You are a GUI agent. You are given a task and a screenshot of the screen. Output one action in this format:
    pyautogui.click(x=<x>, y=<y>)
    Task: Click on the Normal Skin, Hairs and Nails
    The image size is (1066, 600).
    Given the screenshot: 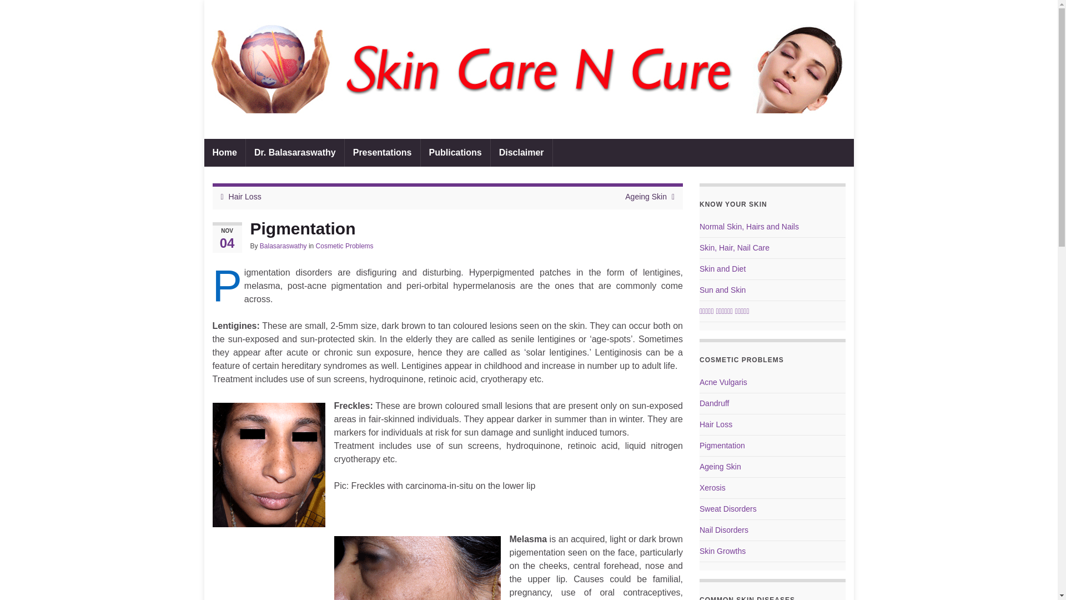 What is the action you would take?
    pyautogui.click(x=748, y=226)
    